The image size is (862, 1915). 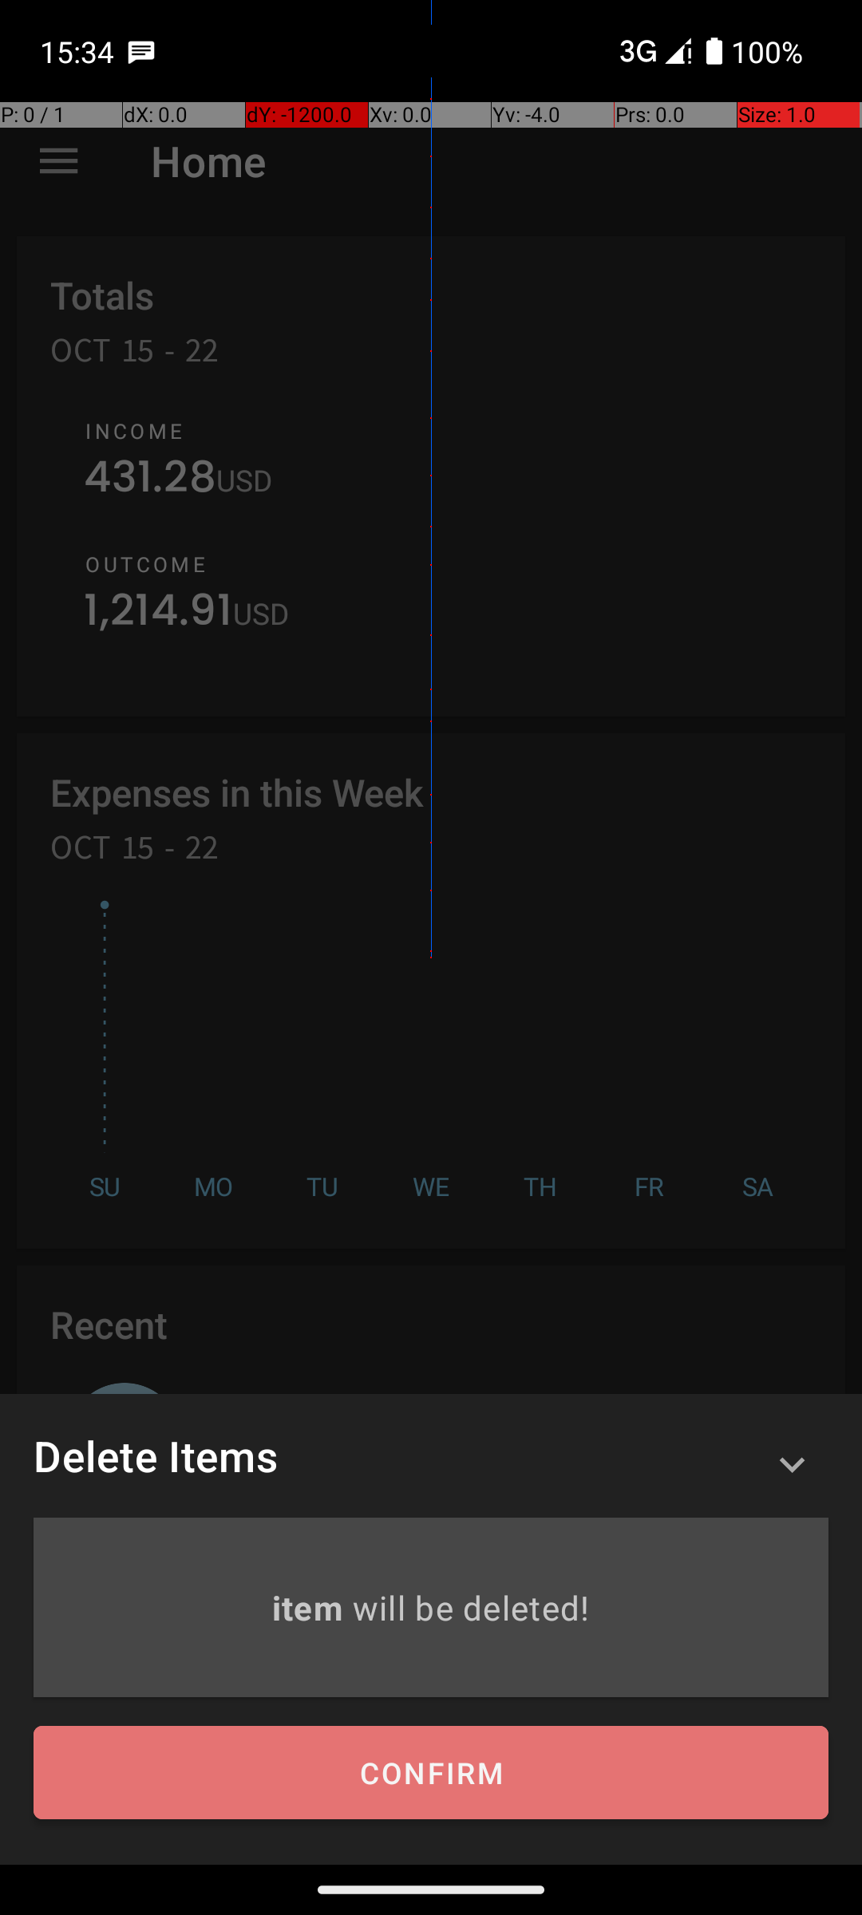 I want to click on Delete Items, so click(x=156, y=1455).